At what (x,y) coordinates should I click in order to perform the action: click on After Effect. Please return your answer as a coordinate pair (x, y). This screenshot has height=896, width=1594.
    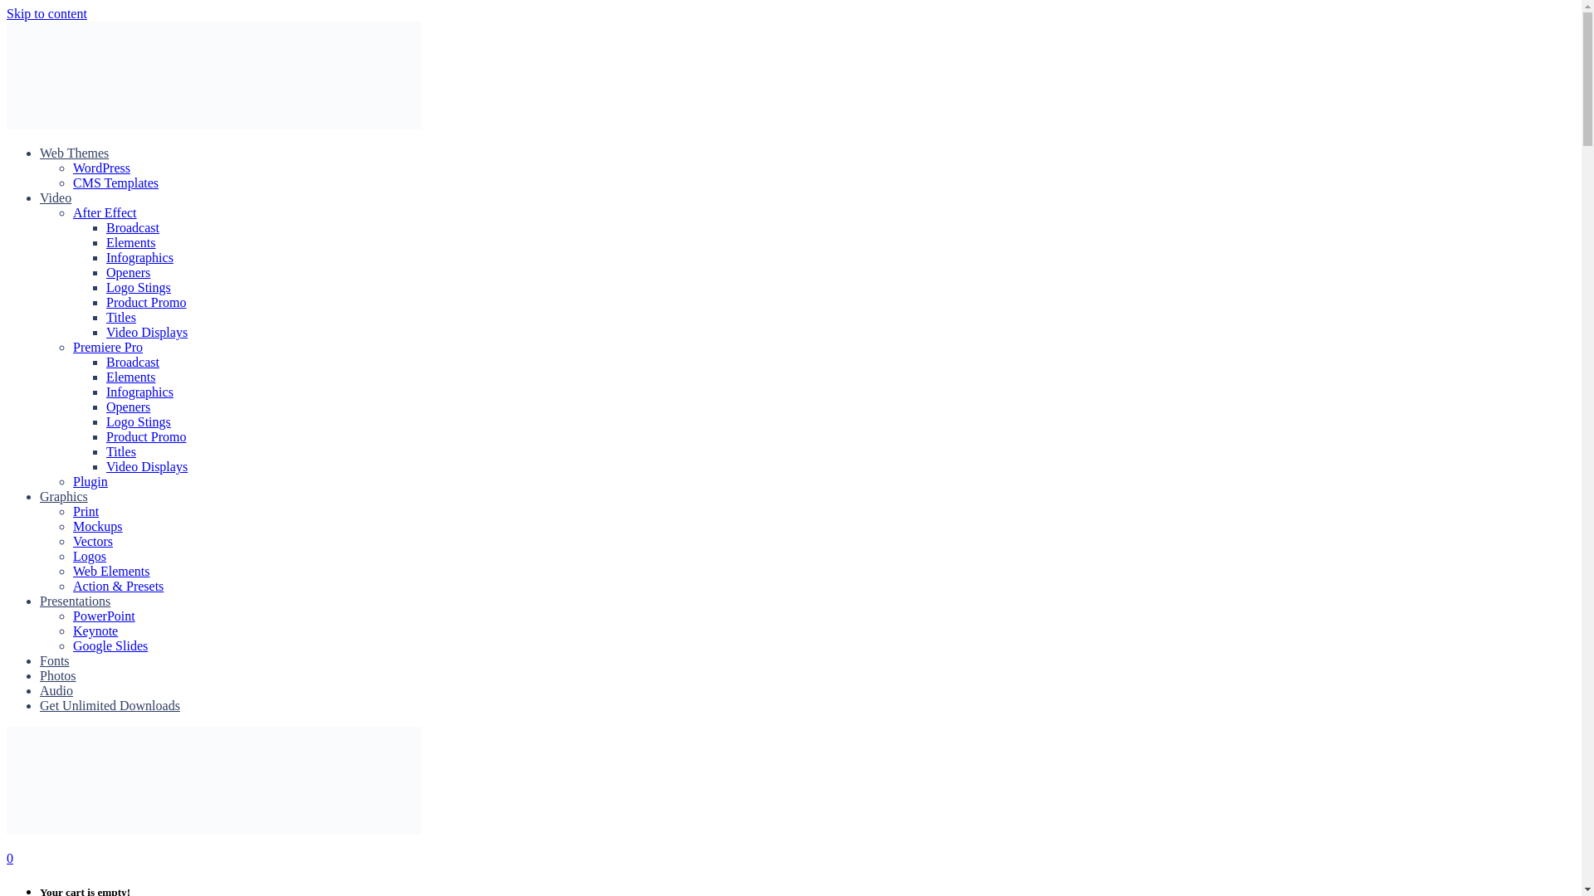
    Looking at the image, I should click on (105, 212).